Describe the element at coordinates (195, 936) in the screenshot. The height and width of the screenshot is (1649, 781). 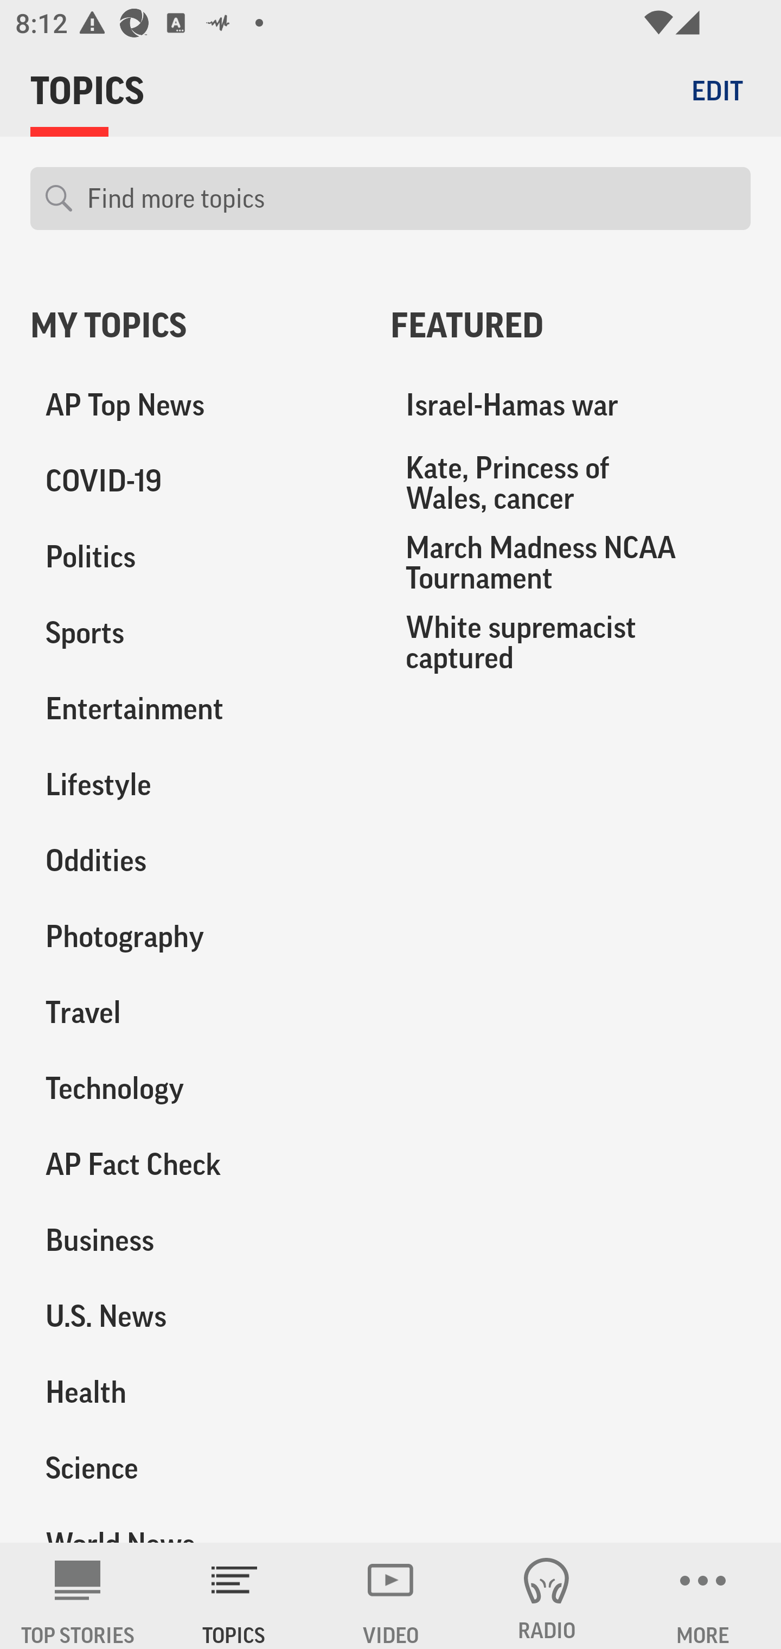
I see `Photography` at that location.